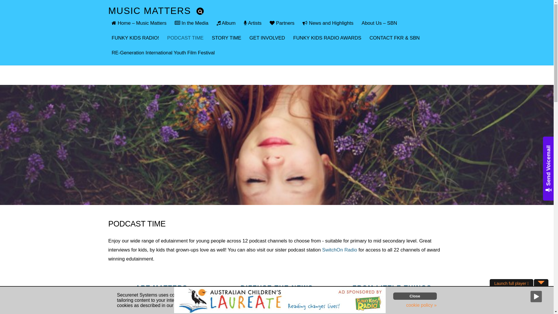  I want to click on FUNKY KIDS RADIO AWARDS, so click(327, 38).